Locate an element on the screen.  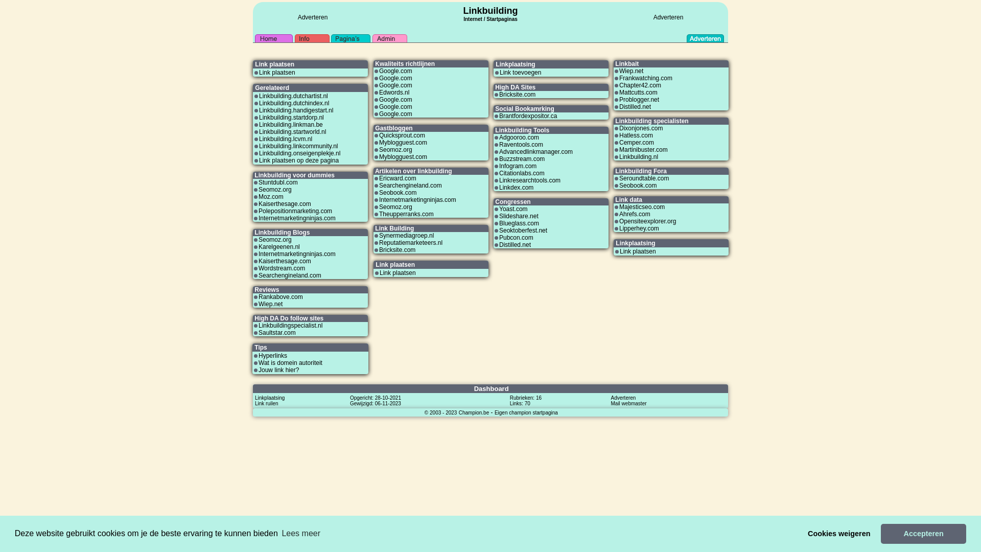
Distilled.net is located at coordinates (635, 107).